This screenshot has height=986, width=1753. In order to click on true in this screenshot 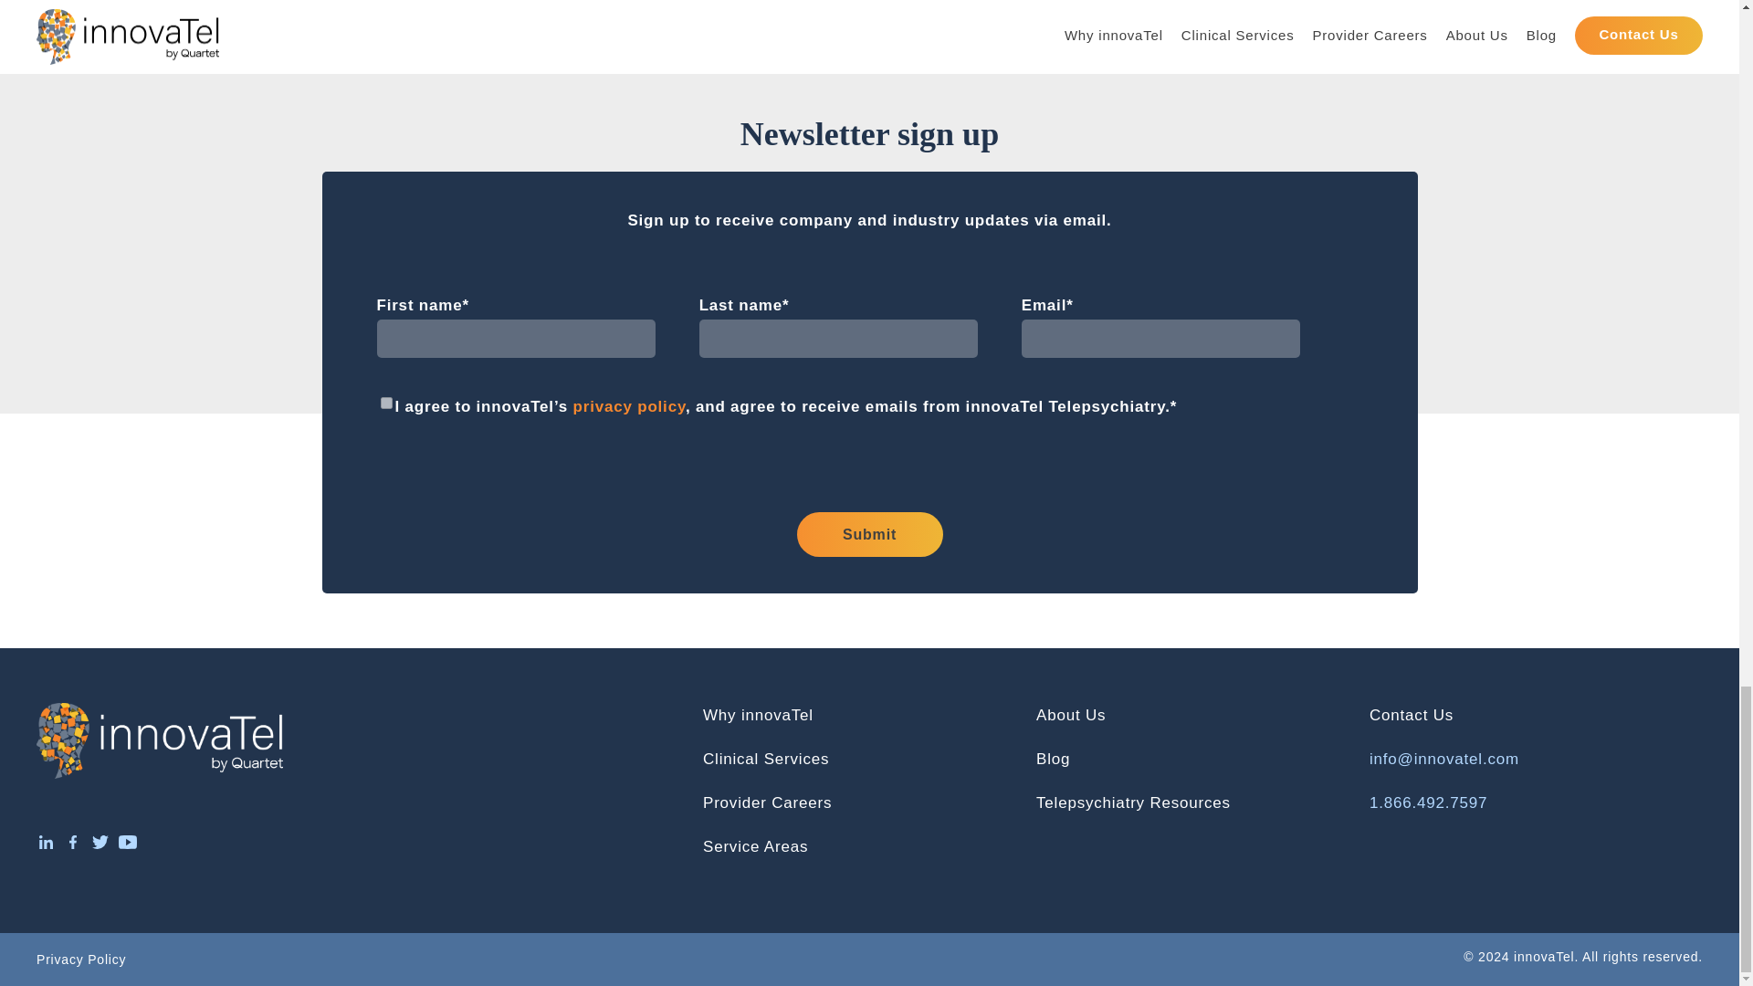, I will do `click(385, 404)`.